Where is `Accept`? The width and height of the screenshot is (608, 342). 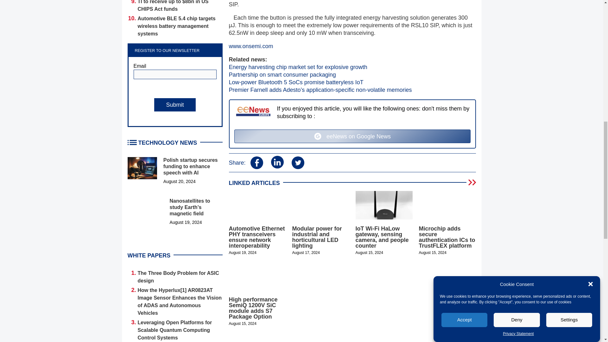
Accept is located at coordinates (464, 98).